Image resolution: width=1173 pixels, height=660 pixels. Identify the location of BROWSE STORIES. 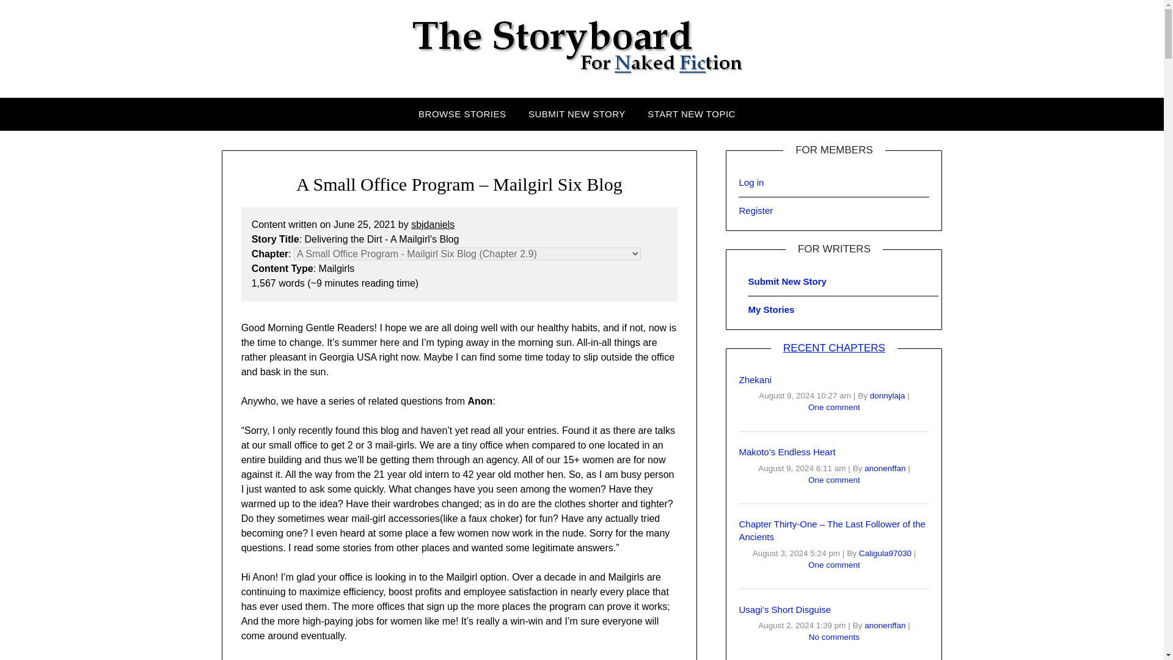
(467, 114).